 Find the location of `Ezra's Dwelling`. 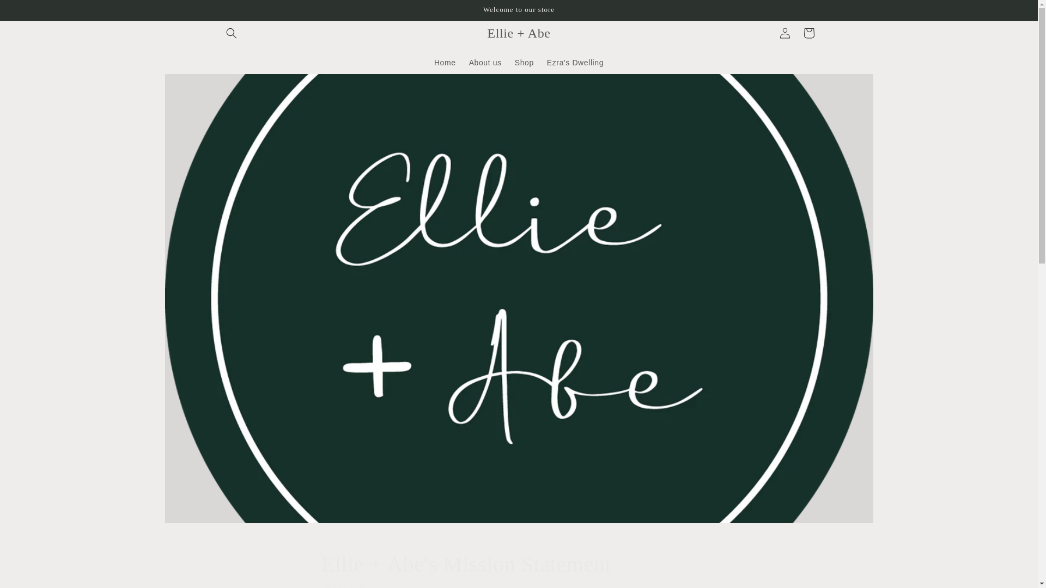

Ezra's Dwelling is located at coordinates (575, 62).